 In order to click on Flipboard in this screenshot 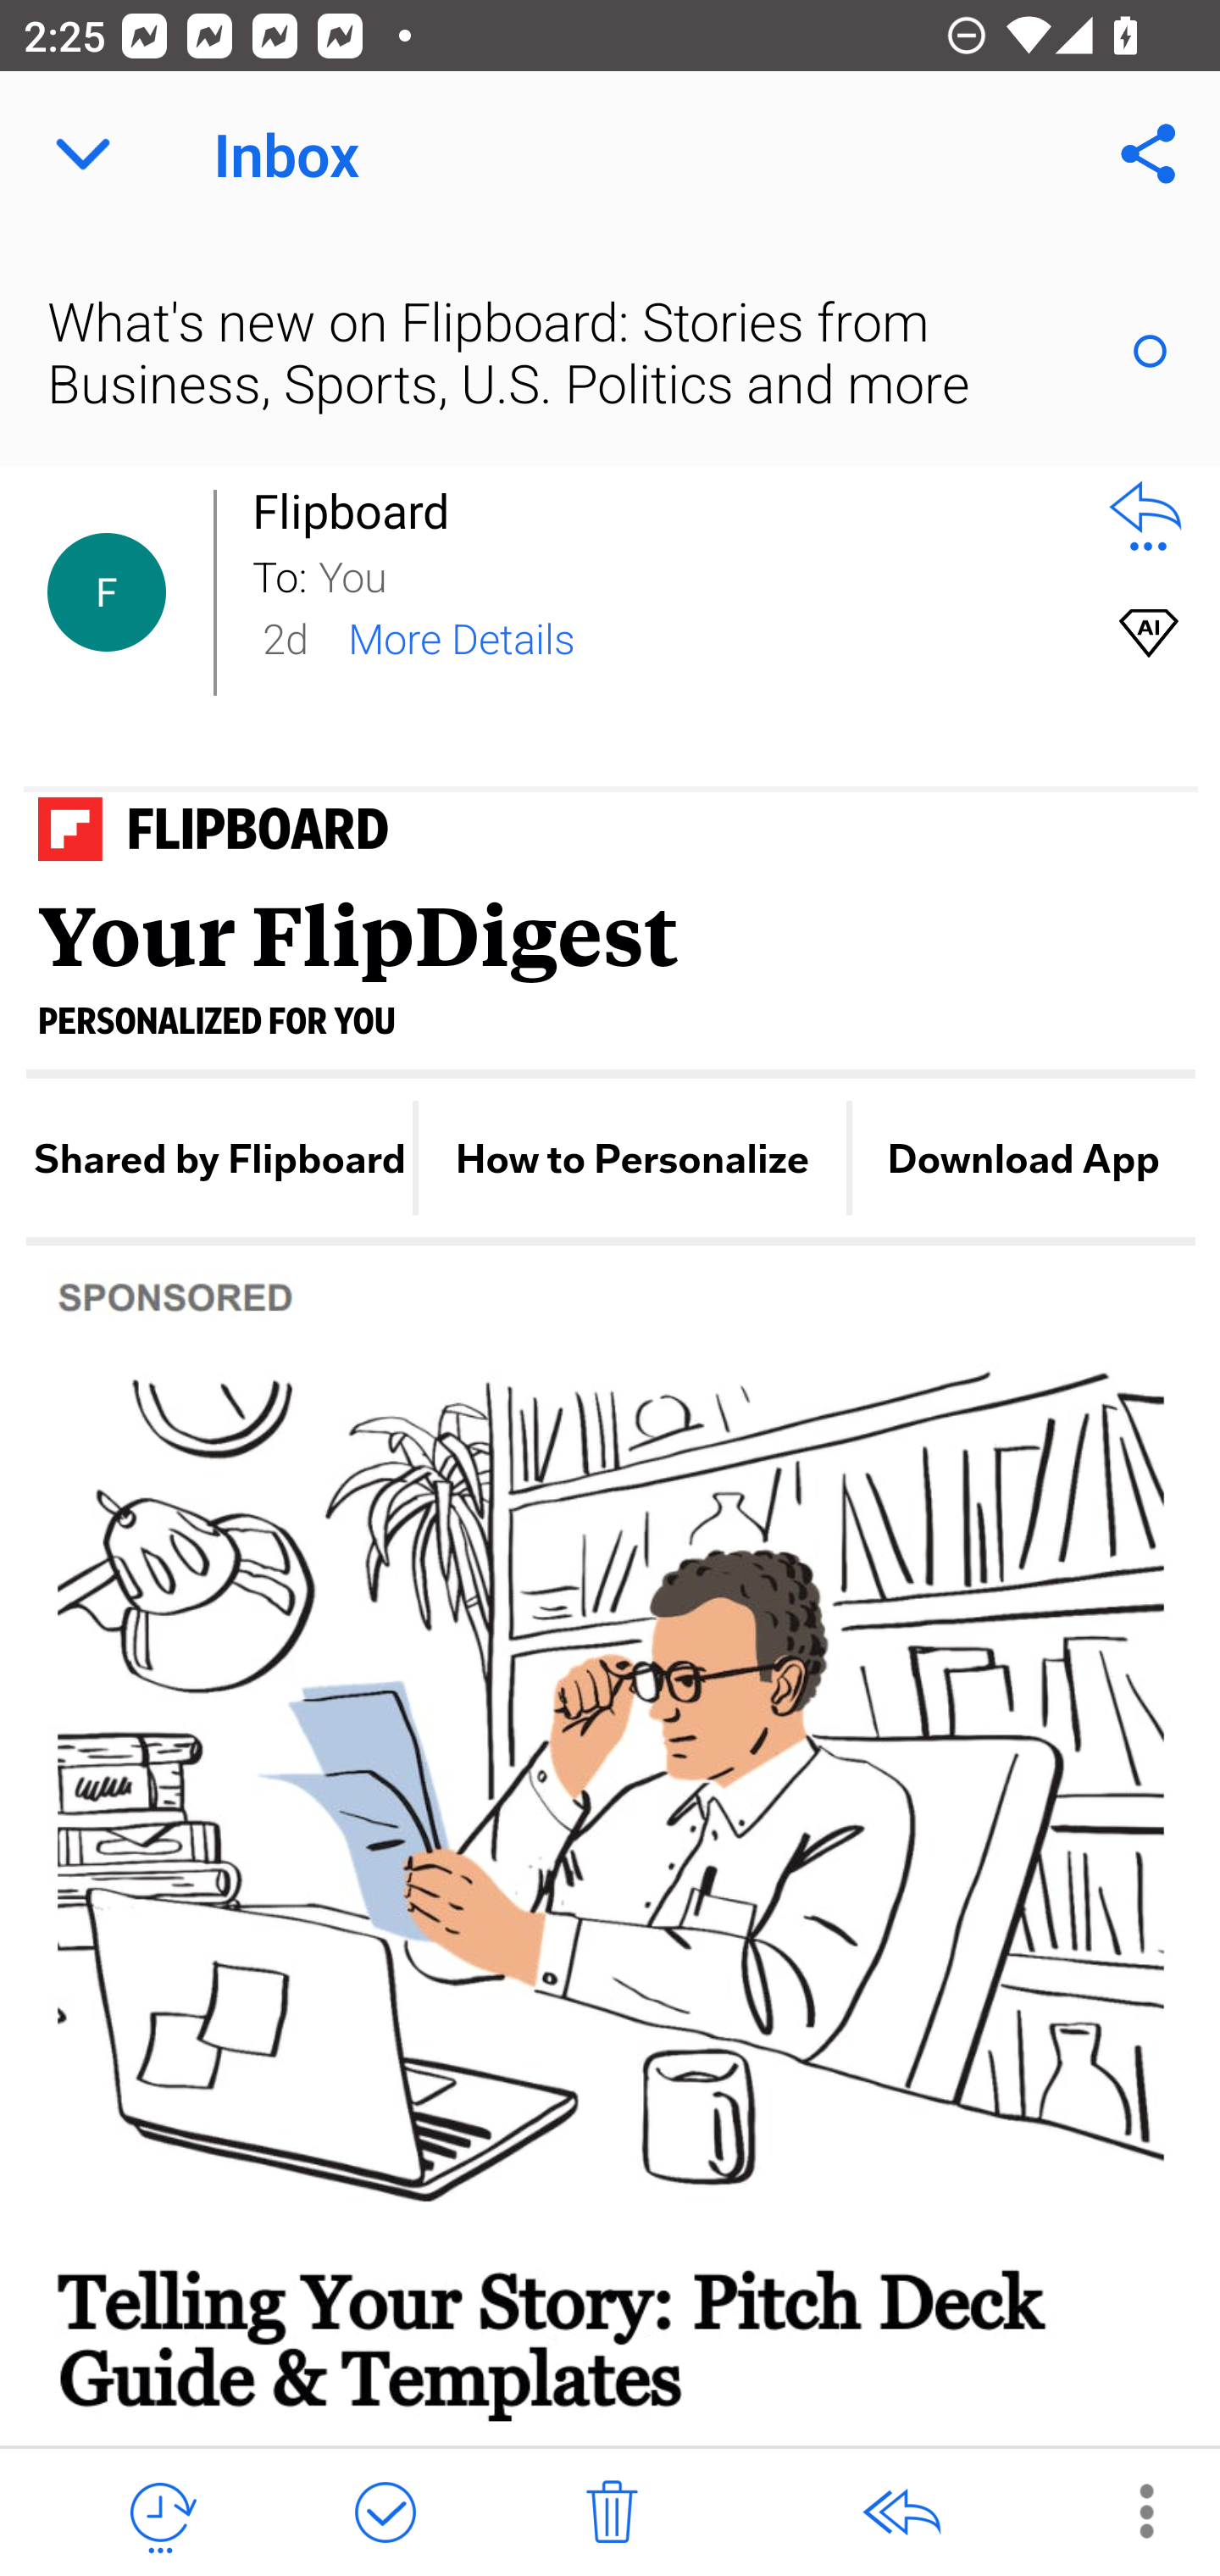, I will do `click(360, 511)`.